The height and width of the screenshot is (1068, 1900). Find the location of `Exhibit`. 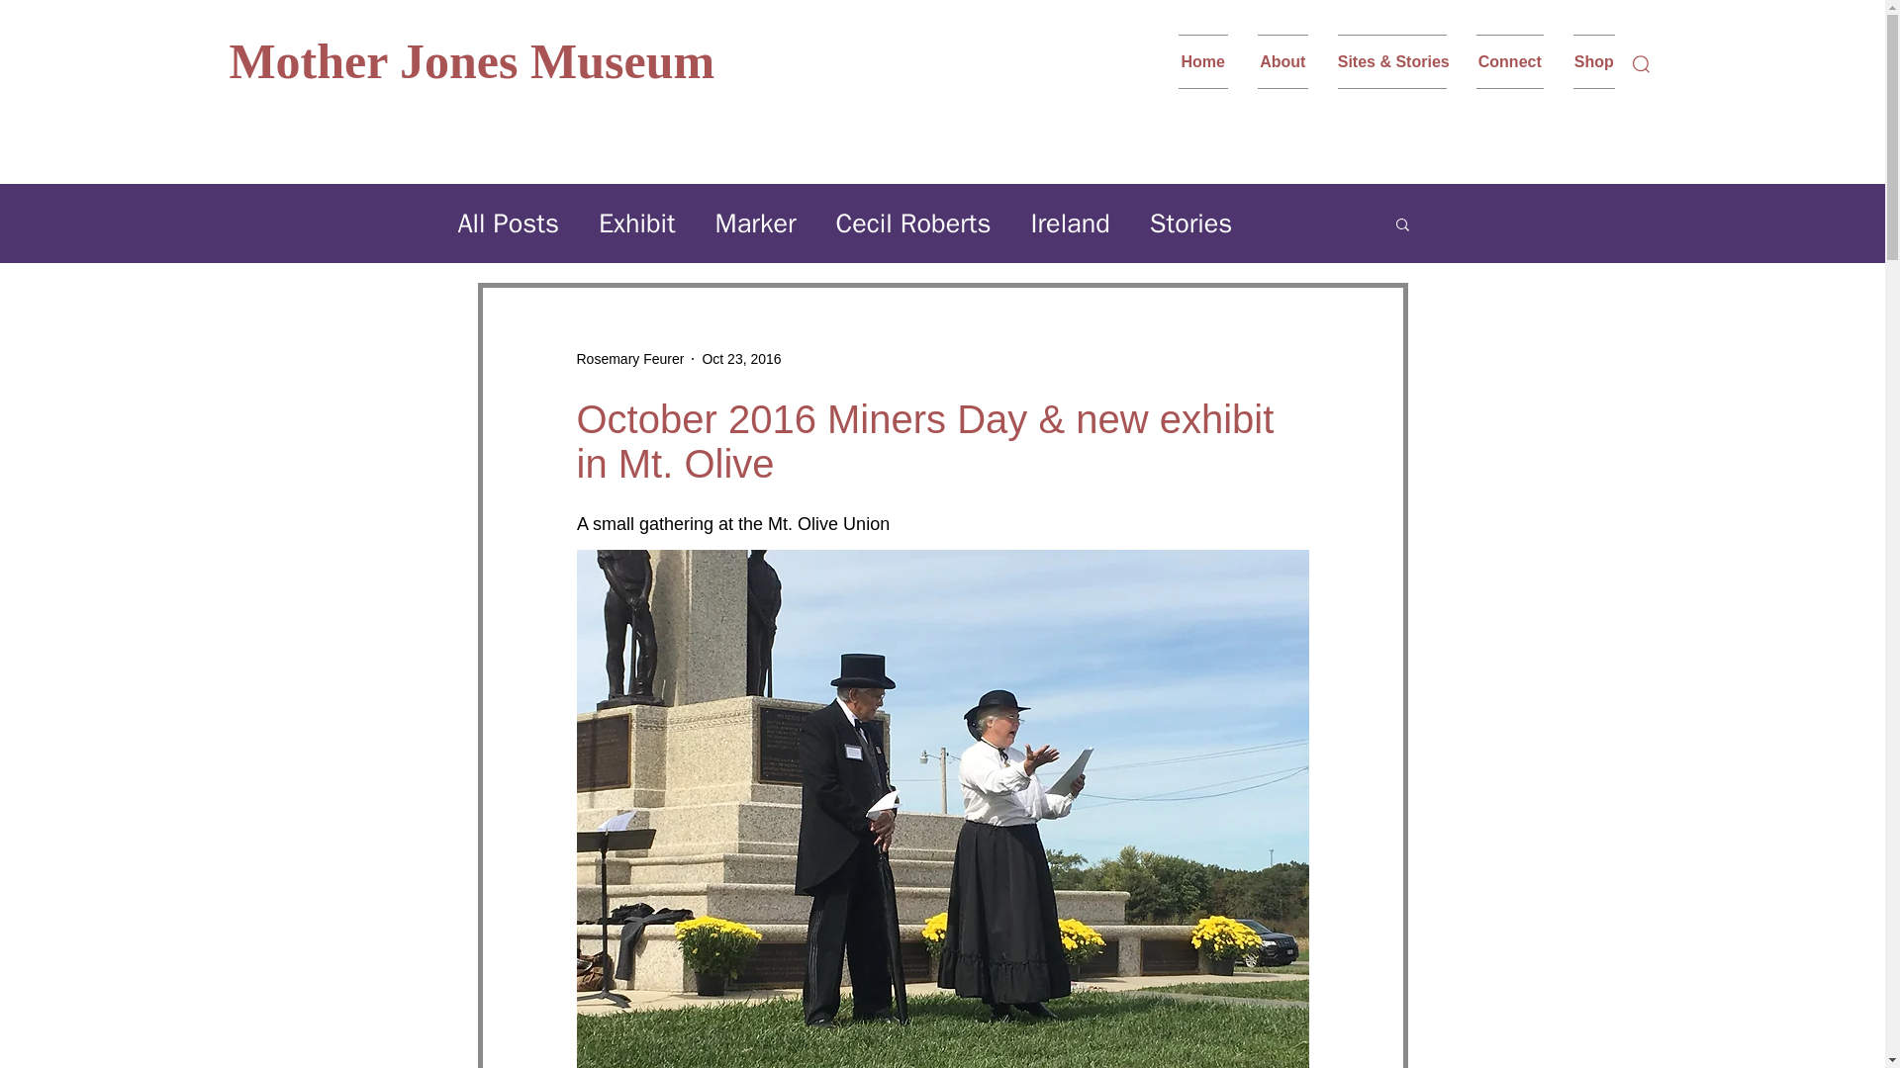

Exhibit is located at coordinates (637, 223).